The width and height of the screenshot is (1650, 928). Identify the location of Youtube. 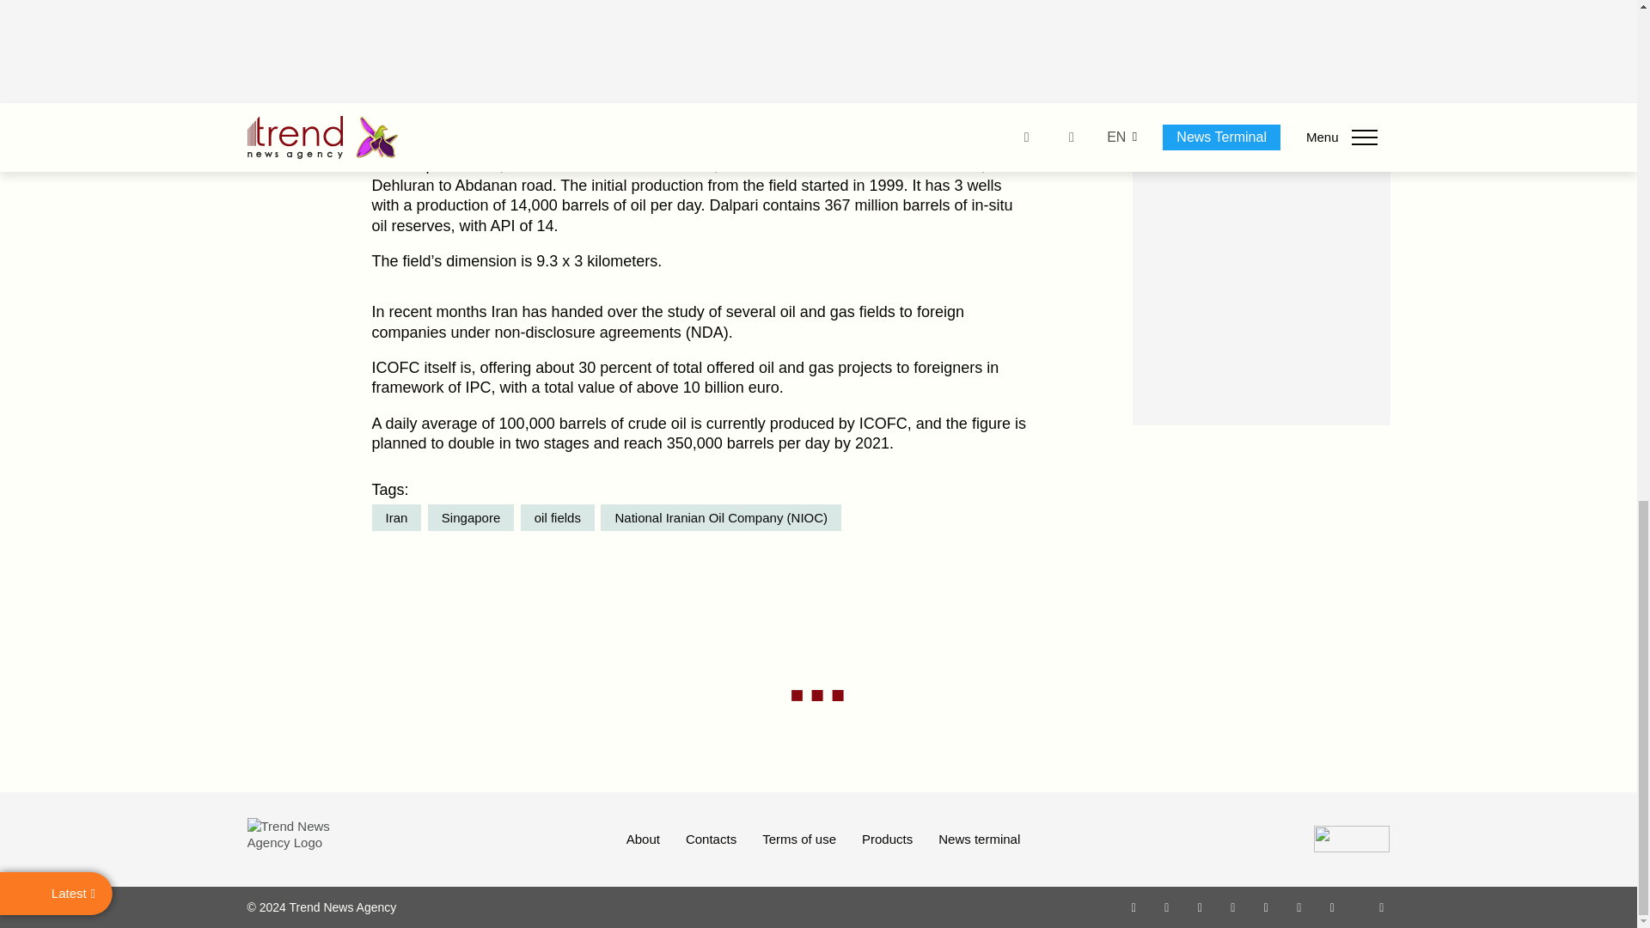
(1232, 907).